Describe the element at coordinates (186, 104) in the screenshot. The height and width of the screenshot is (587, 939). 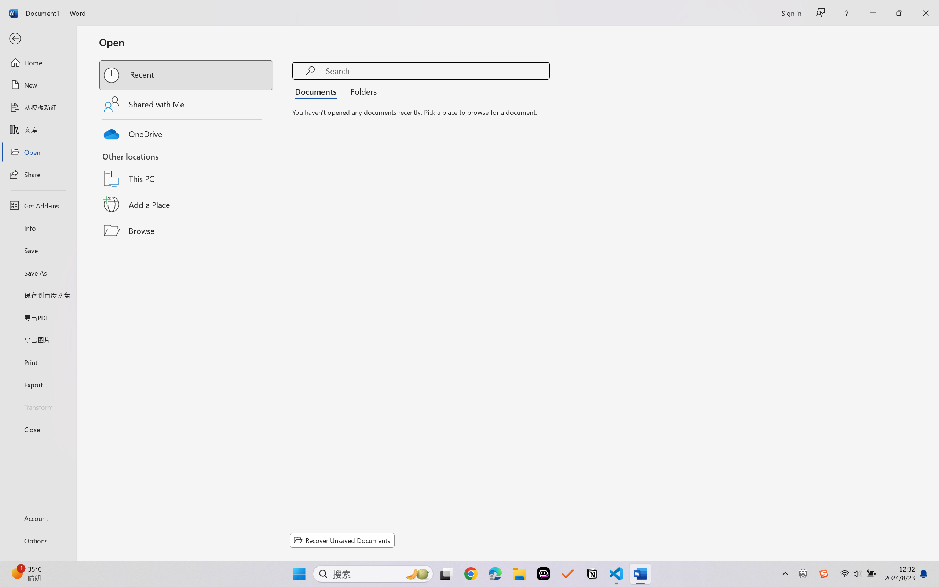
I see `Shared with Me` at that location.